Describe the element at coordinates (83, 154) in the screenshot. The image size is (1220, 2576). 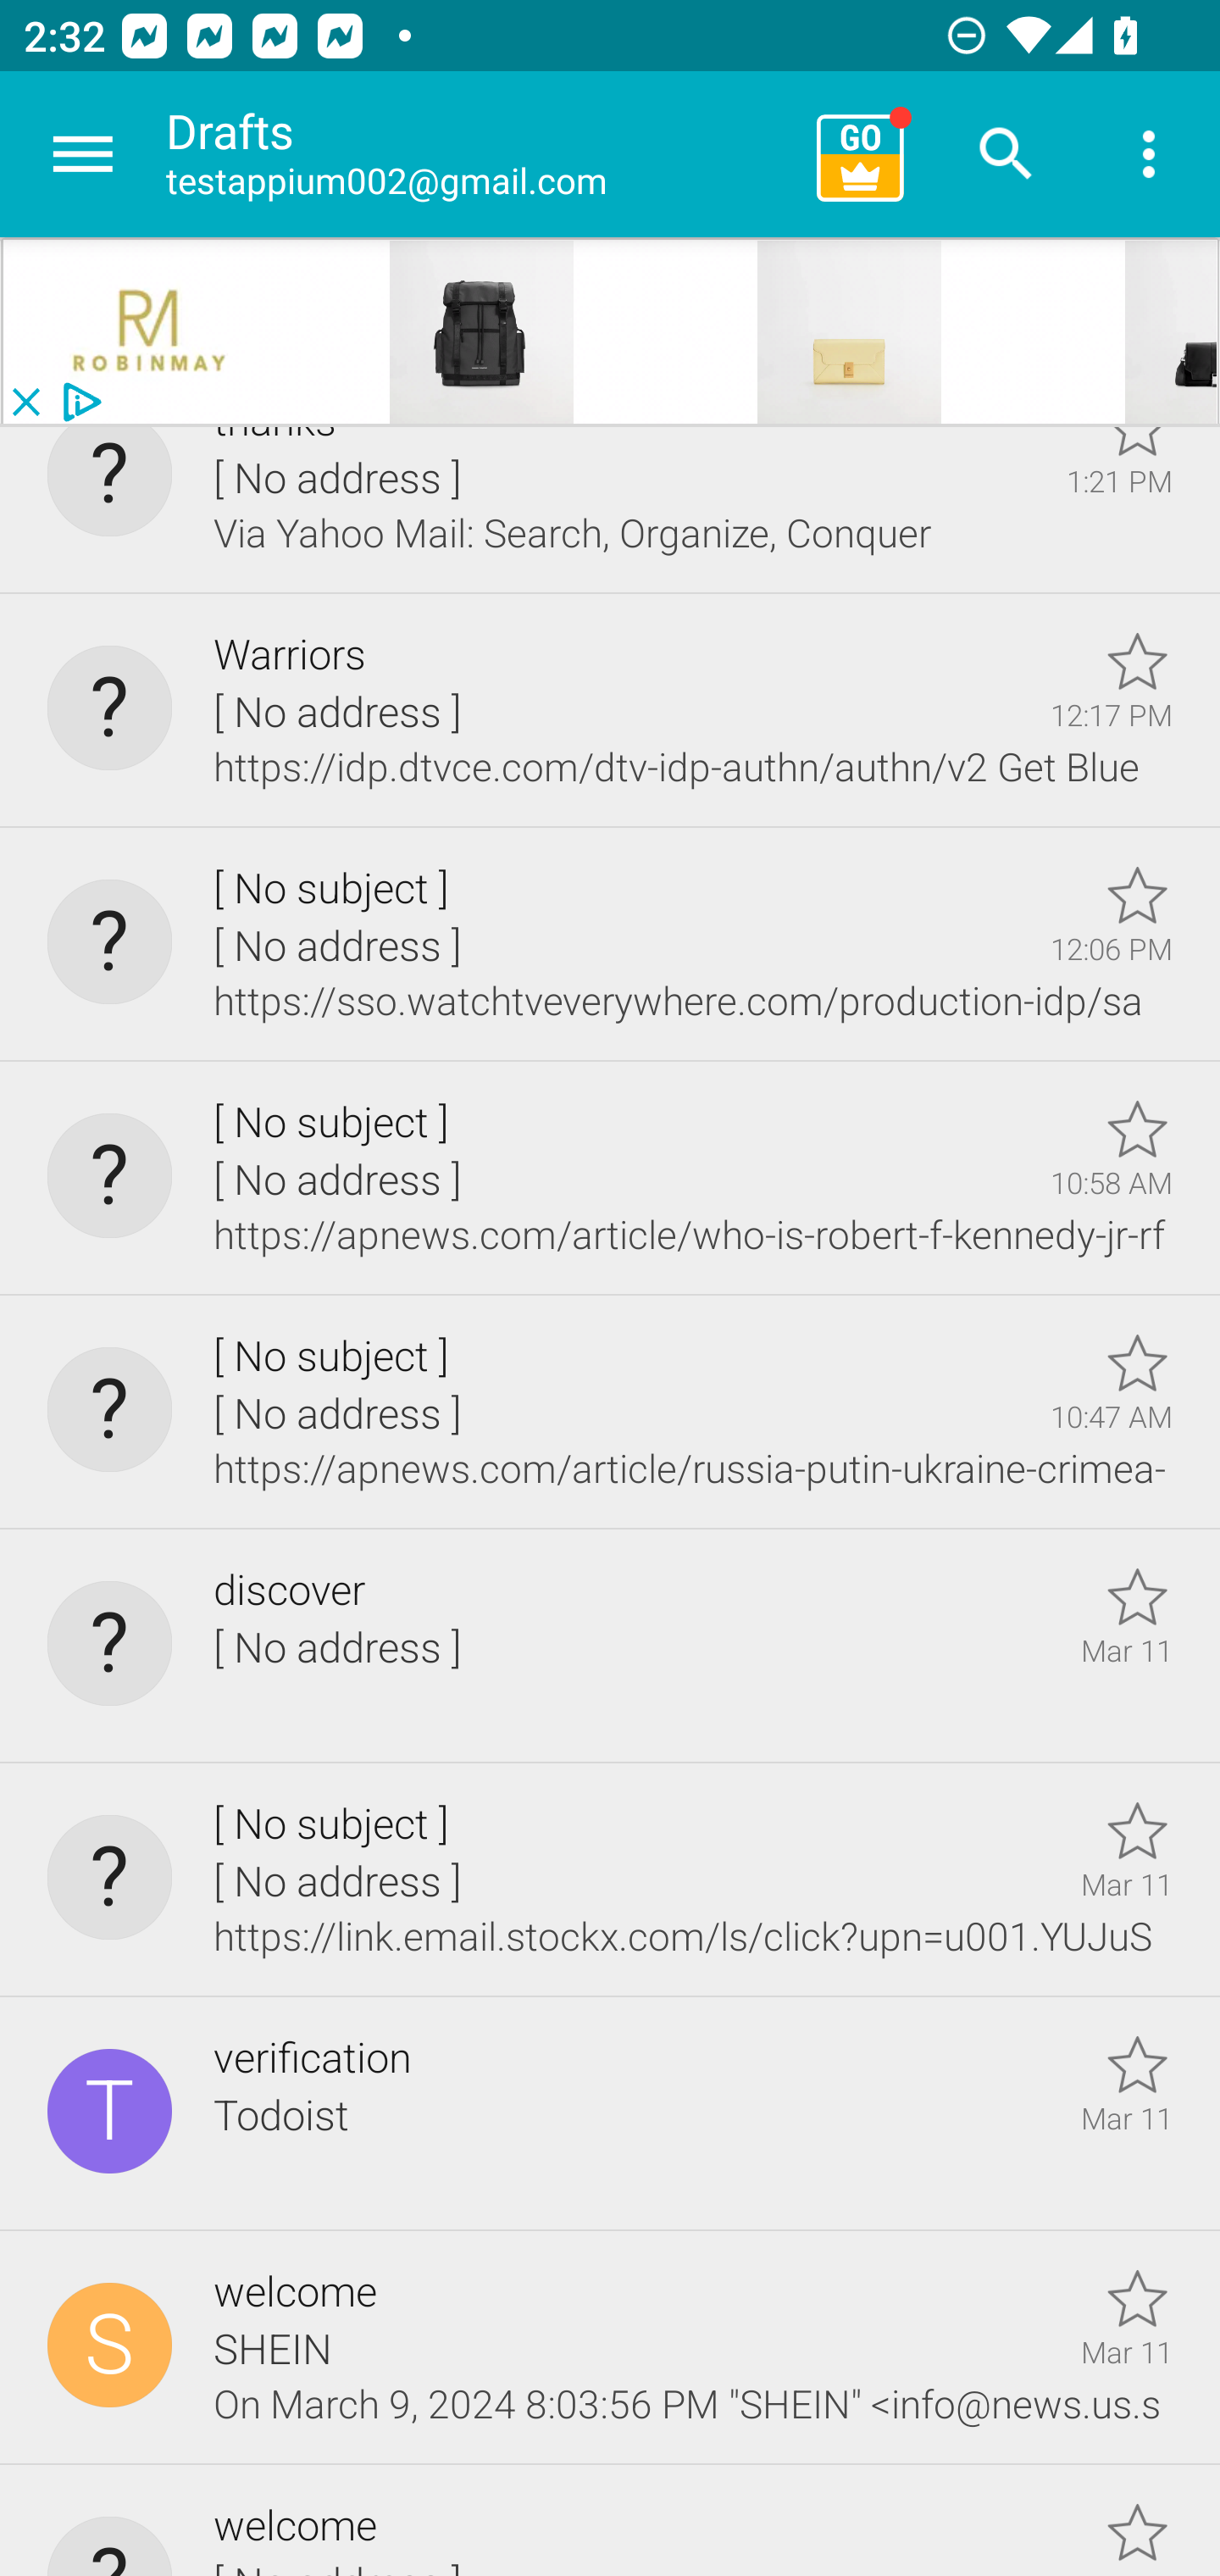
I see `Navigate up` at that location.